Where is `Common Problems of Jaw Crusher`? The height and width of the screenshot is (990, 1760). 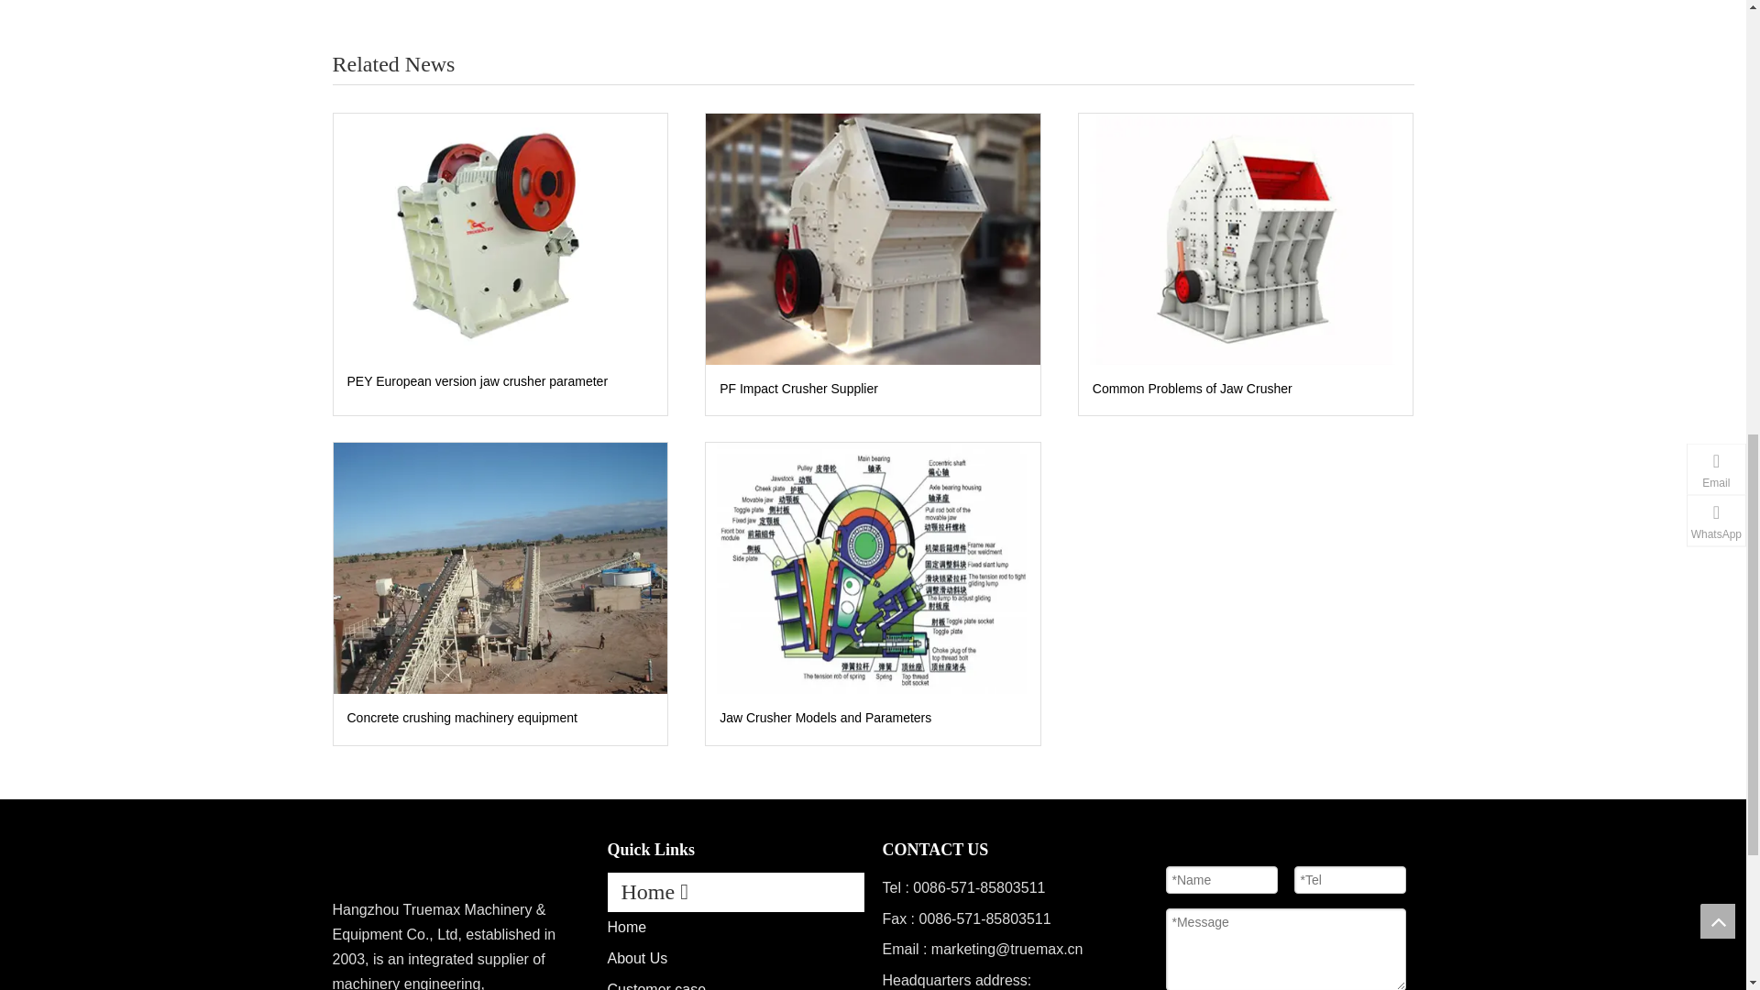 Common Problems of Jaw Crusher is located at coordinates (1245, 238).